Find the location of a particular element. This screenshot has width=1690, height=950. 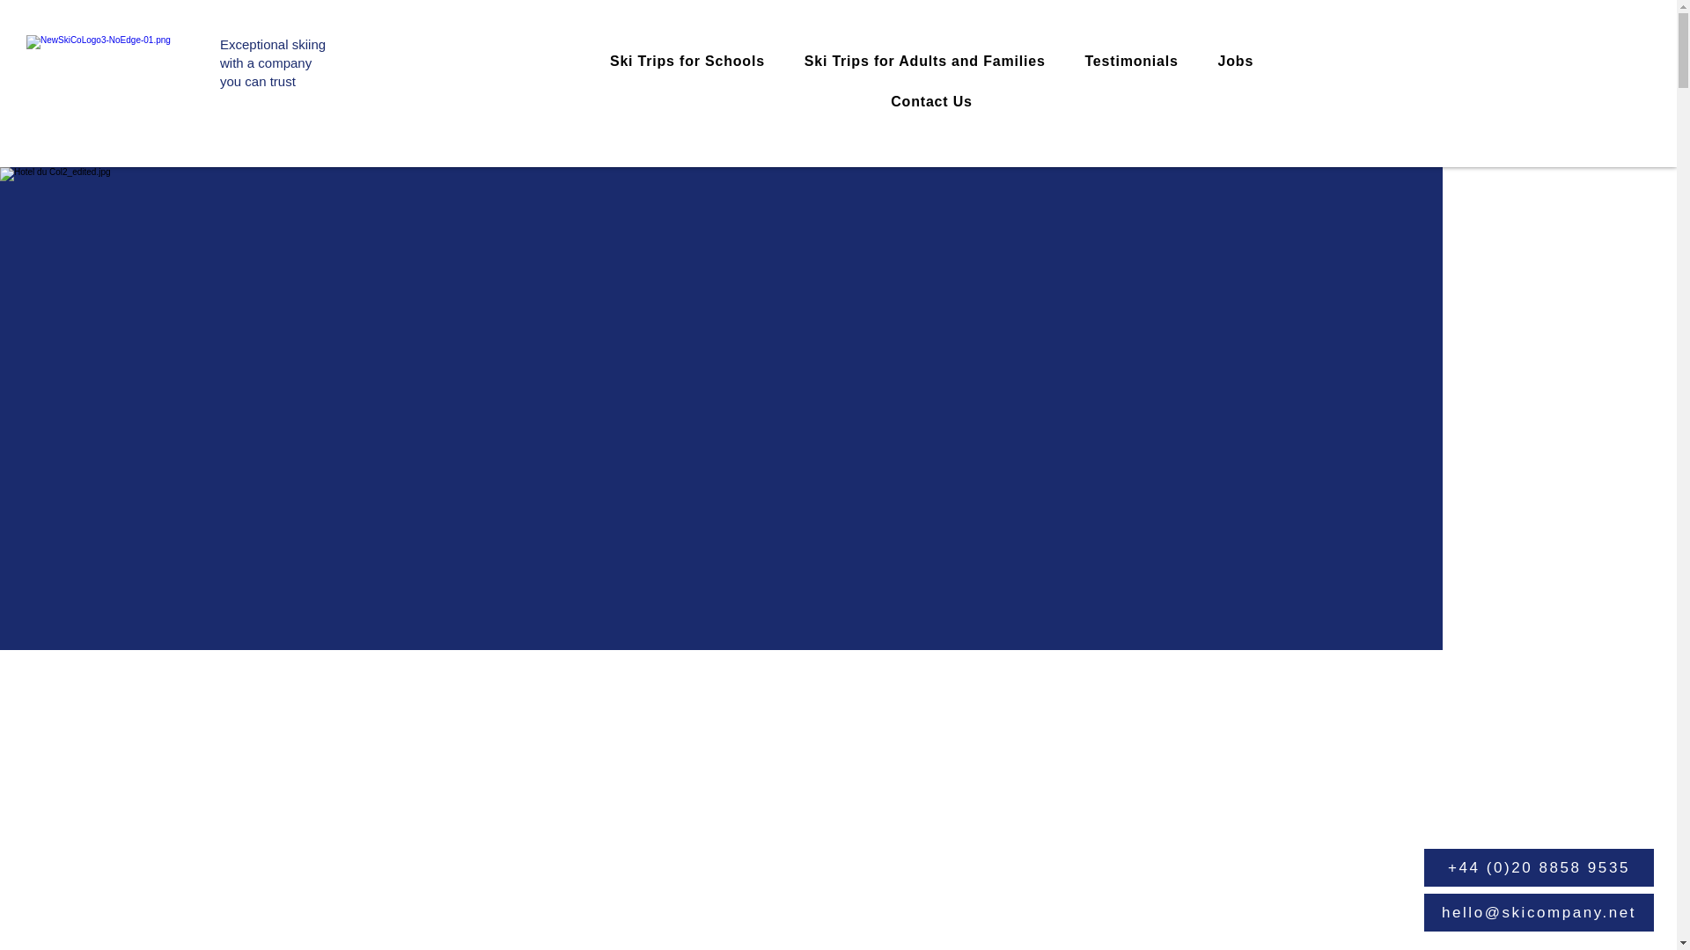

Testimonials is located at coordinates (1131, 61).